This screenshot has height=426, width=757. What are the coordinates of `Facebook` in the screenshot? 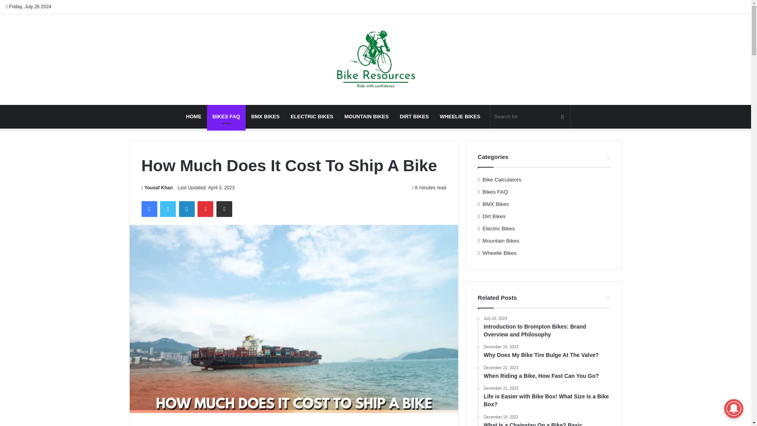 It's located at (149, 209).